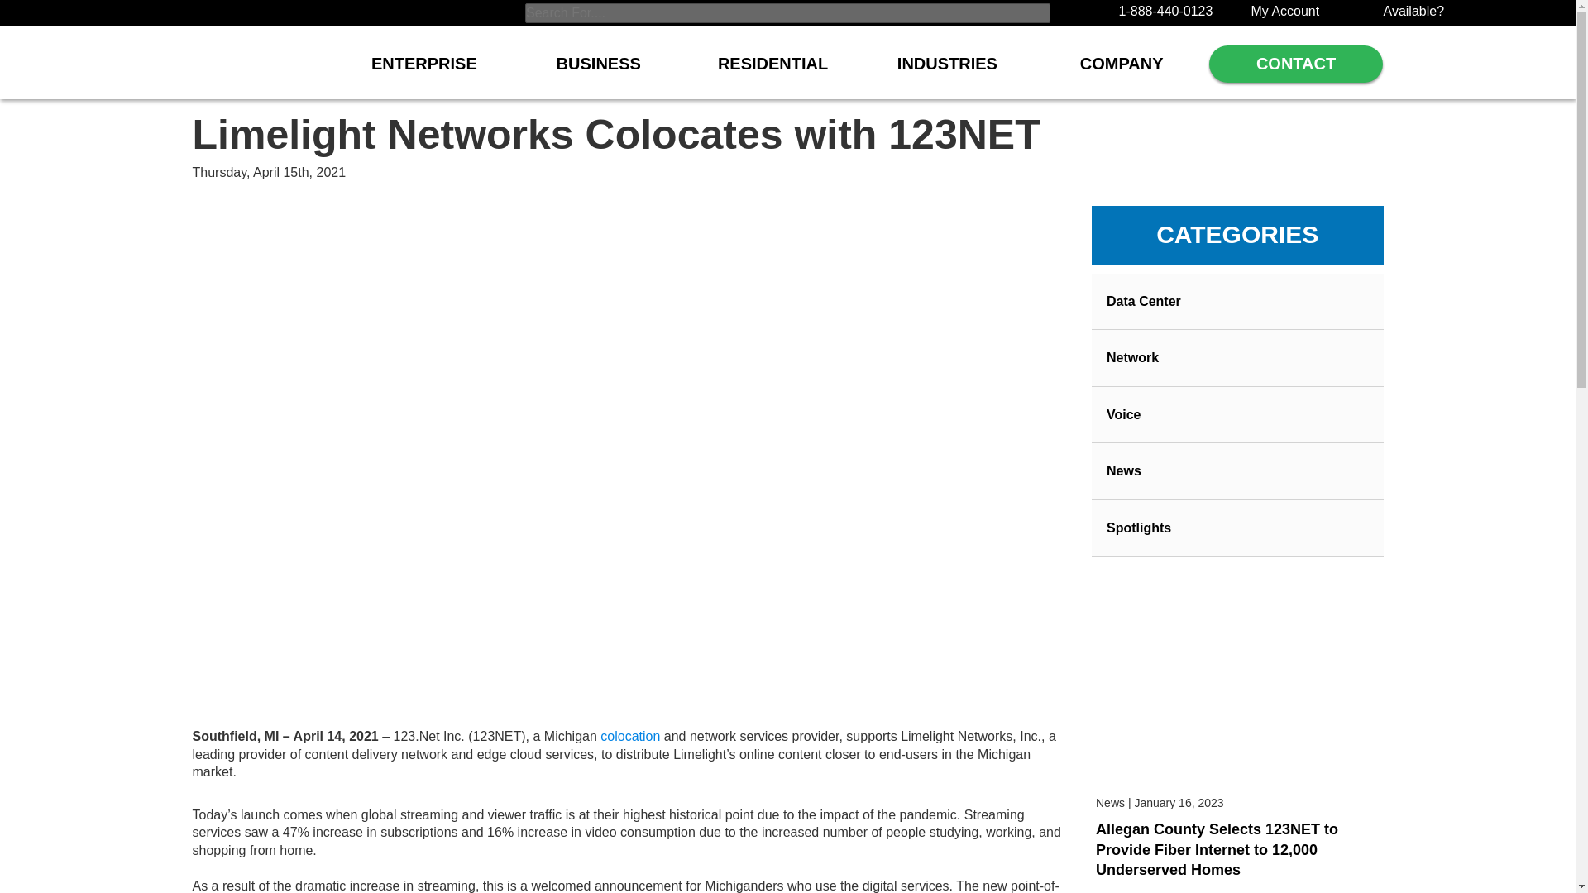 This screenshot has width=1588, height=893. What do you see at coordinates (1165, 11) in the screenshot?
I see `1-888-440-0123` at bounding box center [1165, 11].